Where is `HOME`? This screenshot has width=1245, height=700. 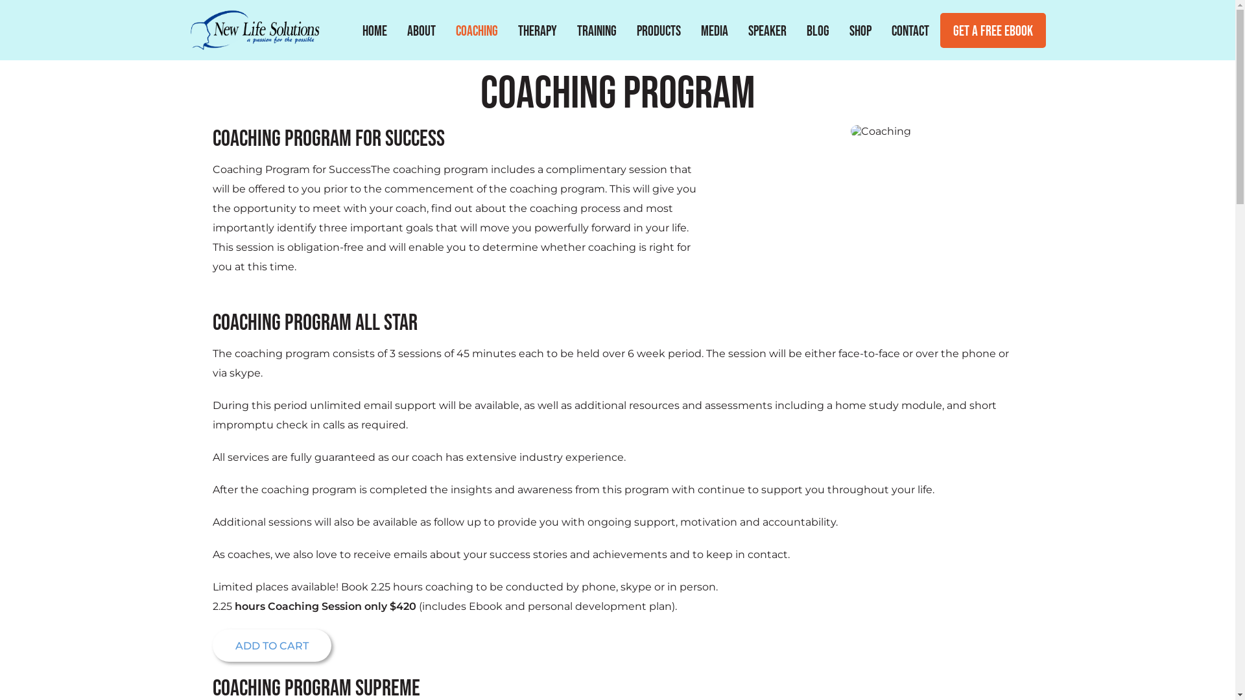 HOME is located at coordinates (375, 30).